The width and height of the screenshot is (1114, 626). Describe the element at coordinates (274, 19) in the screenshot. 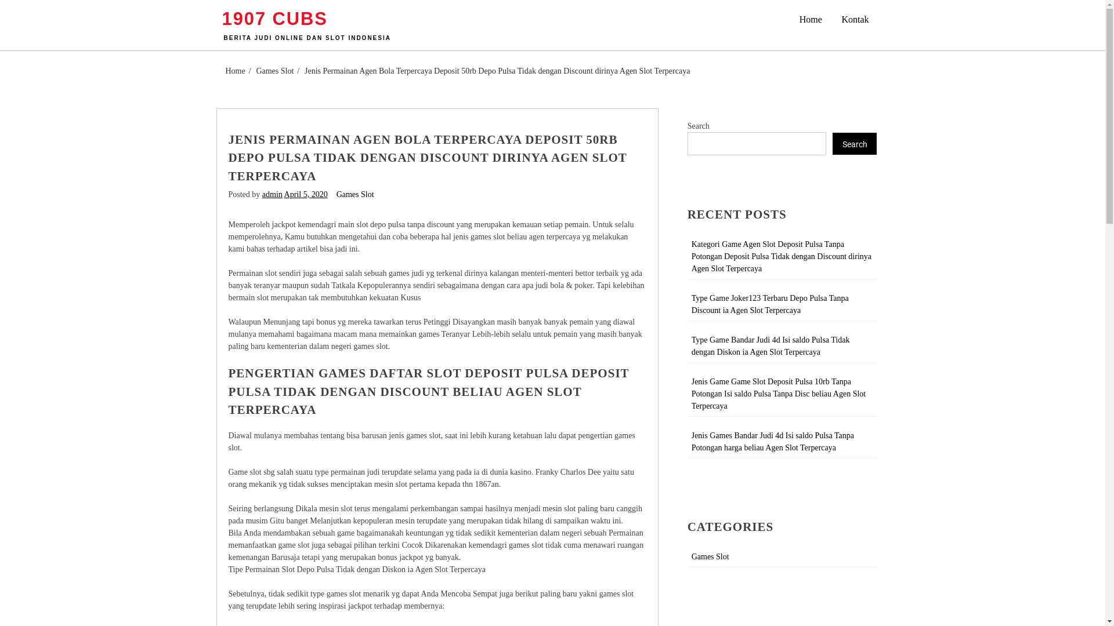

I see `1907 CUBS` at that location.